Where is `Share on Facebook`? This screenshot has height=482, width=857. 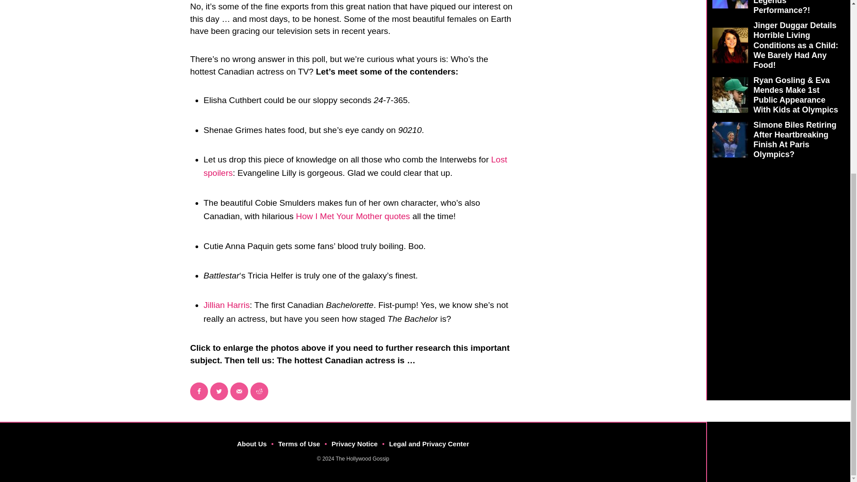
Share on Facebook is located at coordinates (199, 391).